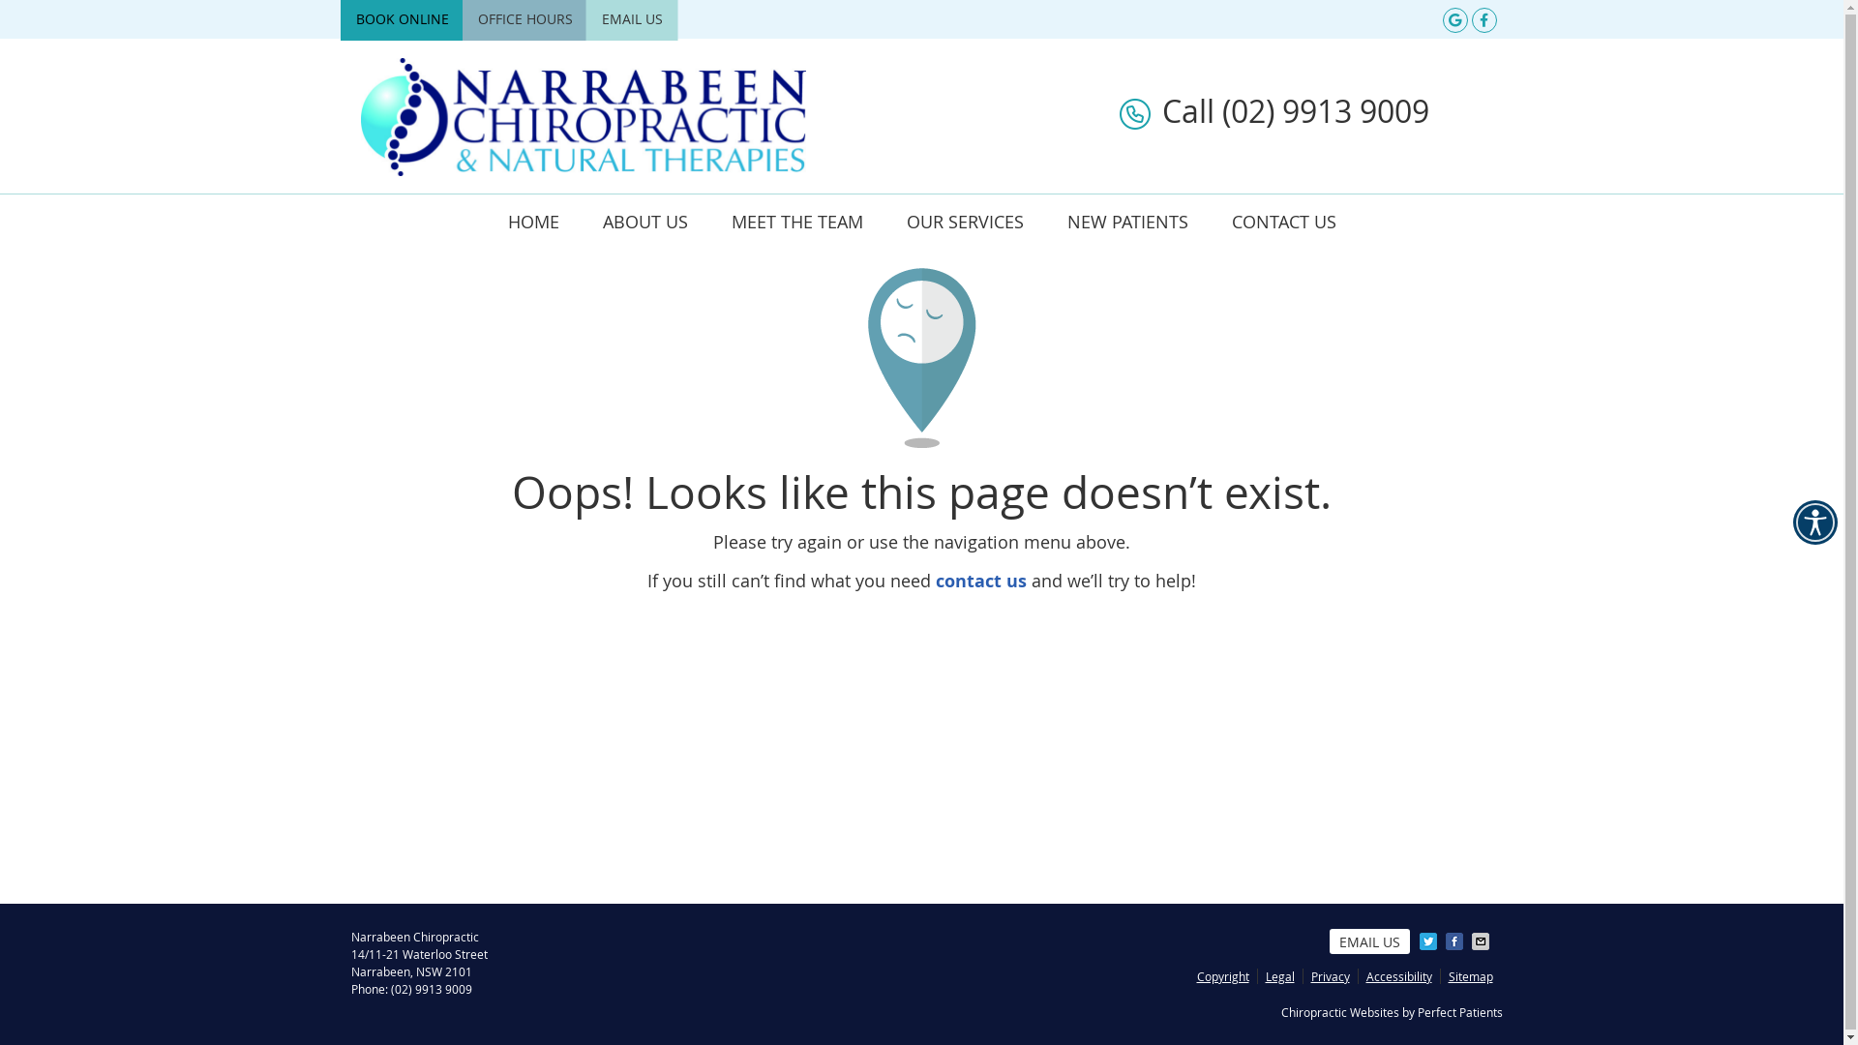 The height and width of the screenshot is (1045, 1858). Describe the element at coordinates (1127, 222) in the screenshot. I see `NEW PATIENTS` at that location.